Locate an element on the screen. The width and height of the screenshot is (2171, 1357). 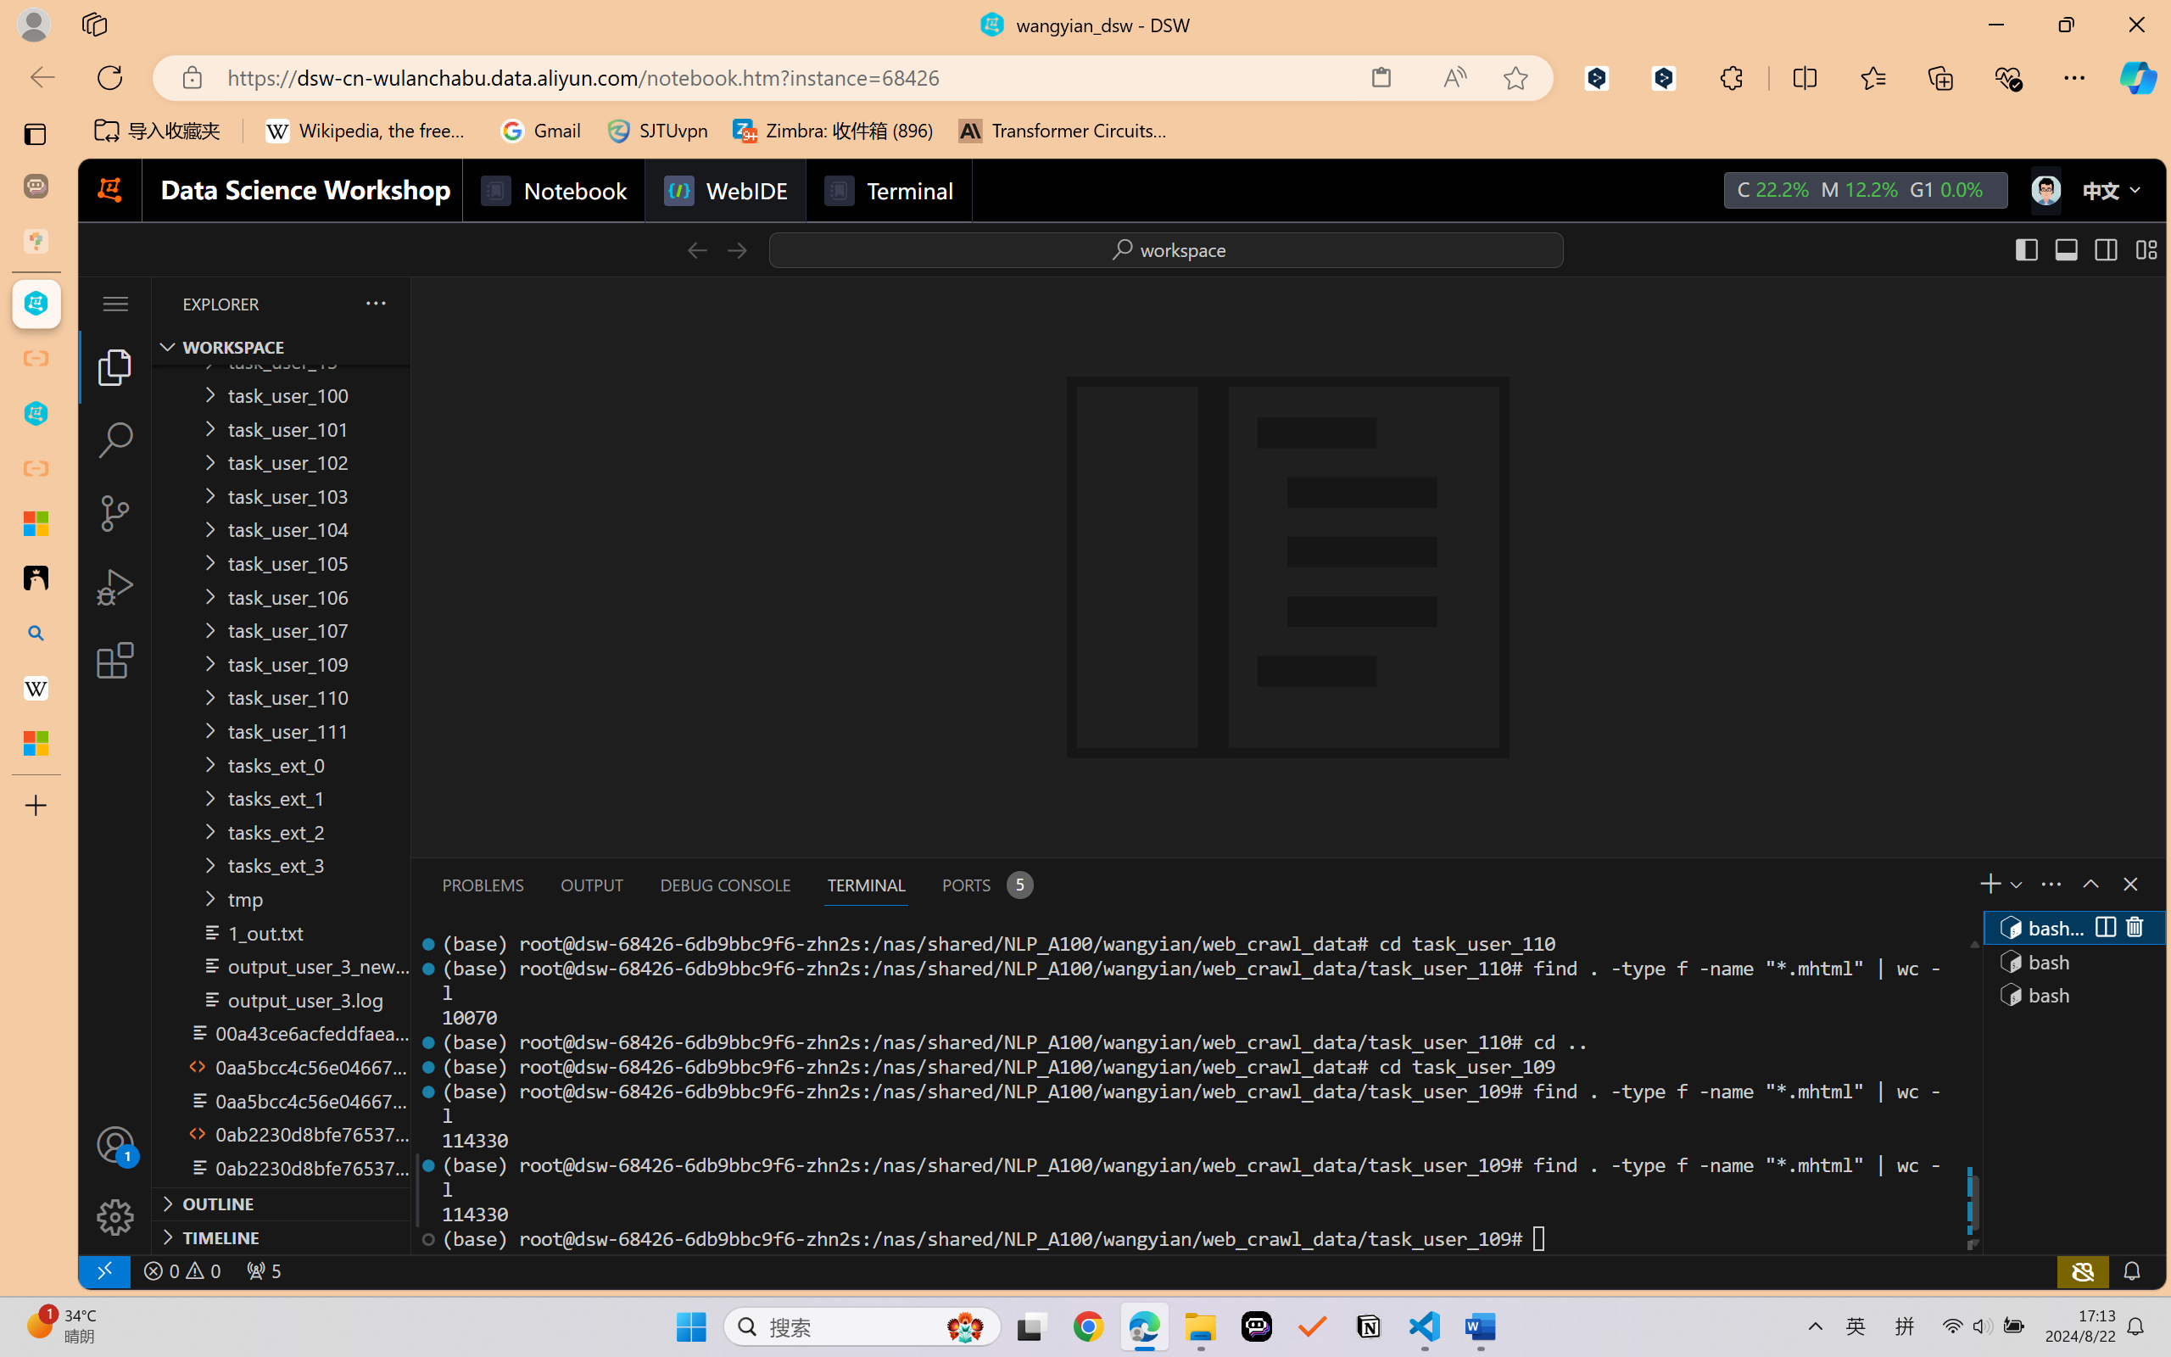
Class: next-menu next-hoz widgets--iconMenu--BFkiHRM is located at coordinates (2045, 190).